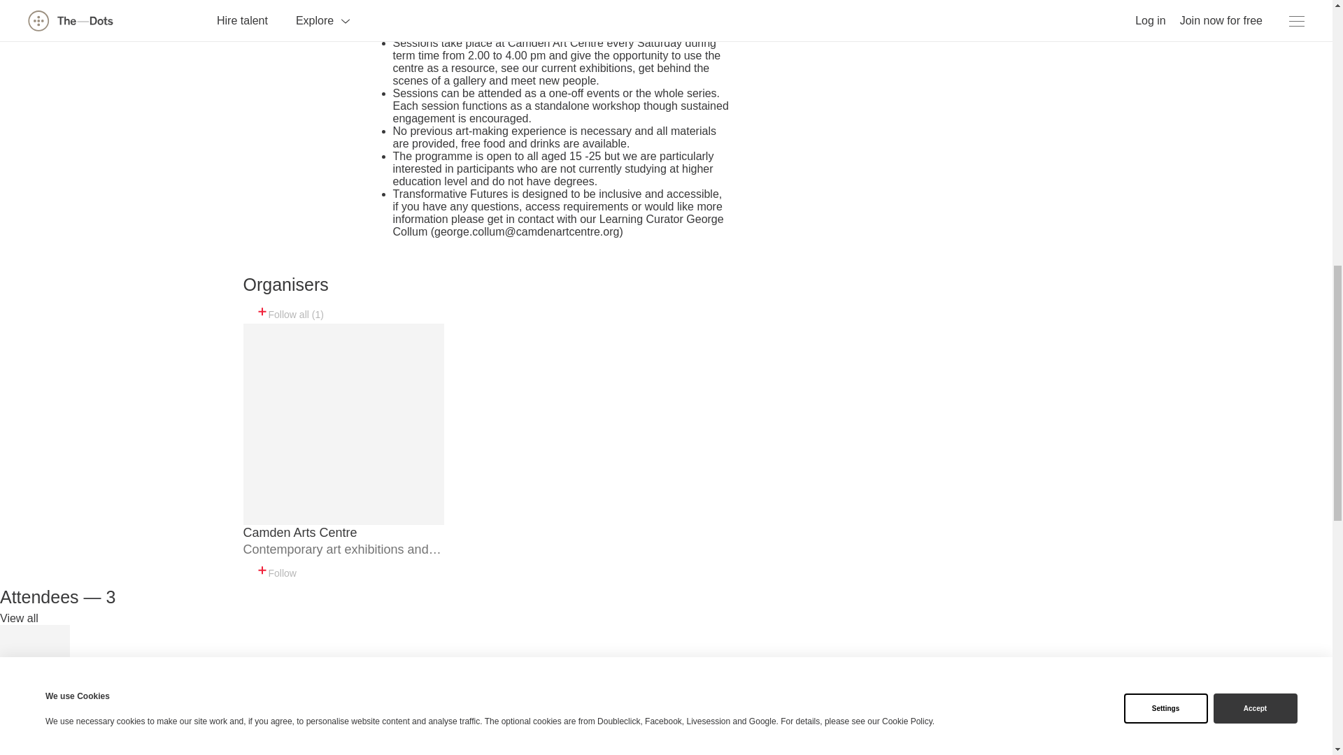 Image resolution: width=1343 pixels, height=755 pixels. Describe the element at coordinates (36, 738) in the screenshot. I see `Connect` at that location.